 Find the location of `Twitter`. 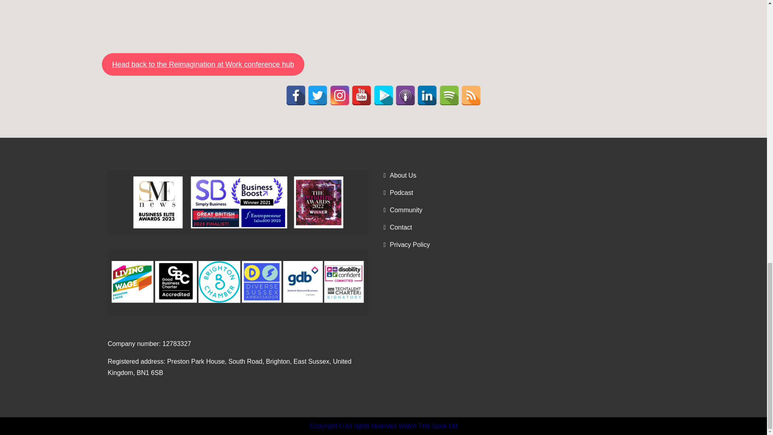

Twitter is located at coordinates (318, 95).